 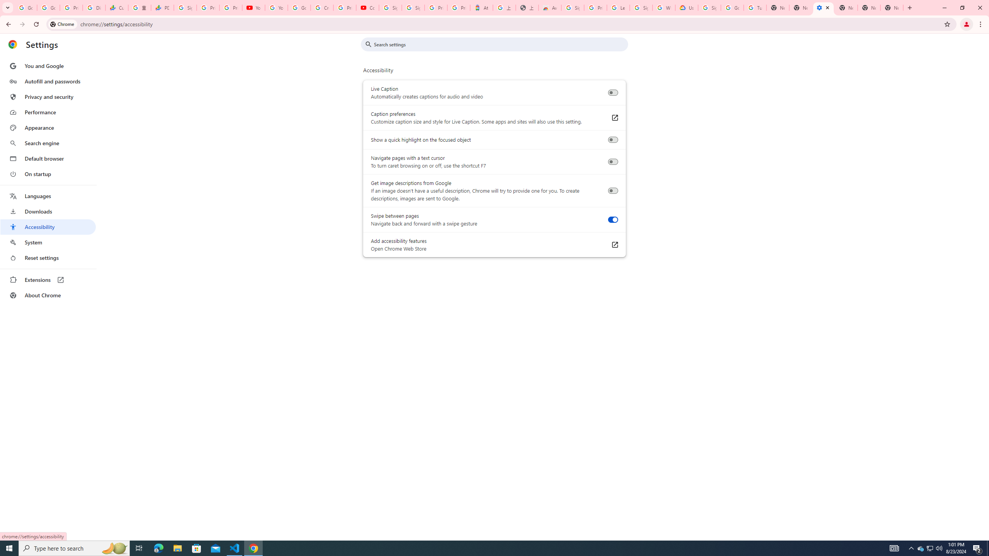 What do you see at coordinates (390, 8) in the screenshot?
I see `Sign in - Google Accounts` at bounding box center [390, 8].